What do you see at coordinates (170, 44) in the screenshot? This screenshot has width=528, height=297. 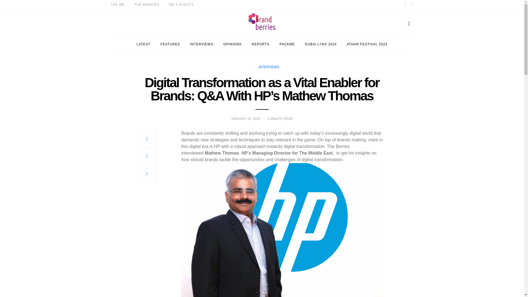 I see `FEATURES` at bounding box center [170, 44].